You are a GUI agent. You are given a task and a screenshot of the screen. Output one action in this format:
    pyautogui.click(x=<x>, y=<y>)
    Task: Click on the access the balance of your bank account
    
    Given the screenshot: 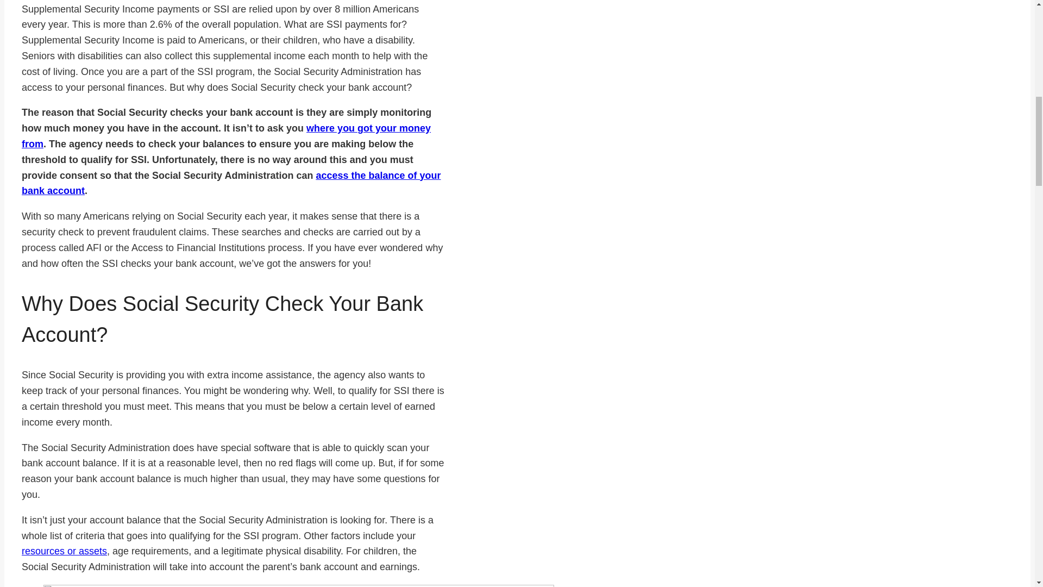 What is the action you would take?
    pyautogui.click(x=231, y=183)
    